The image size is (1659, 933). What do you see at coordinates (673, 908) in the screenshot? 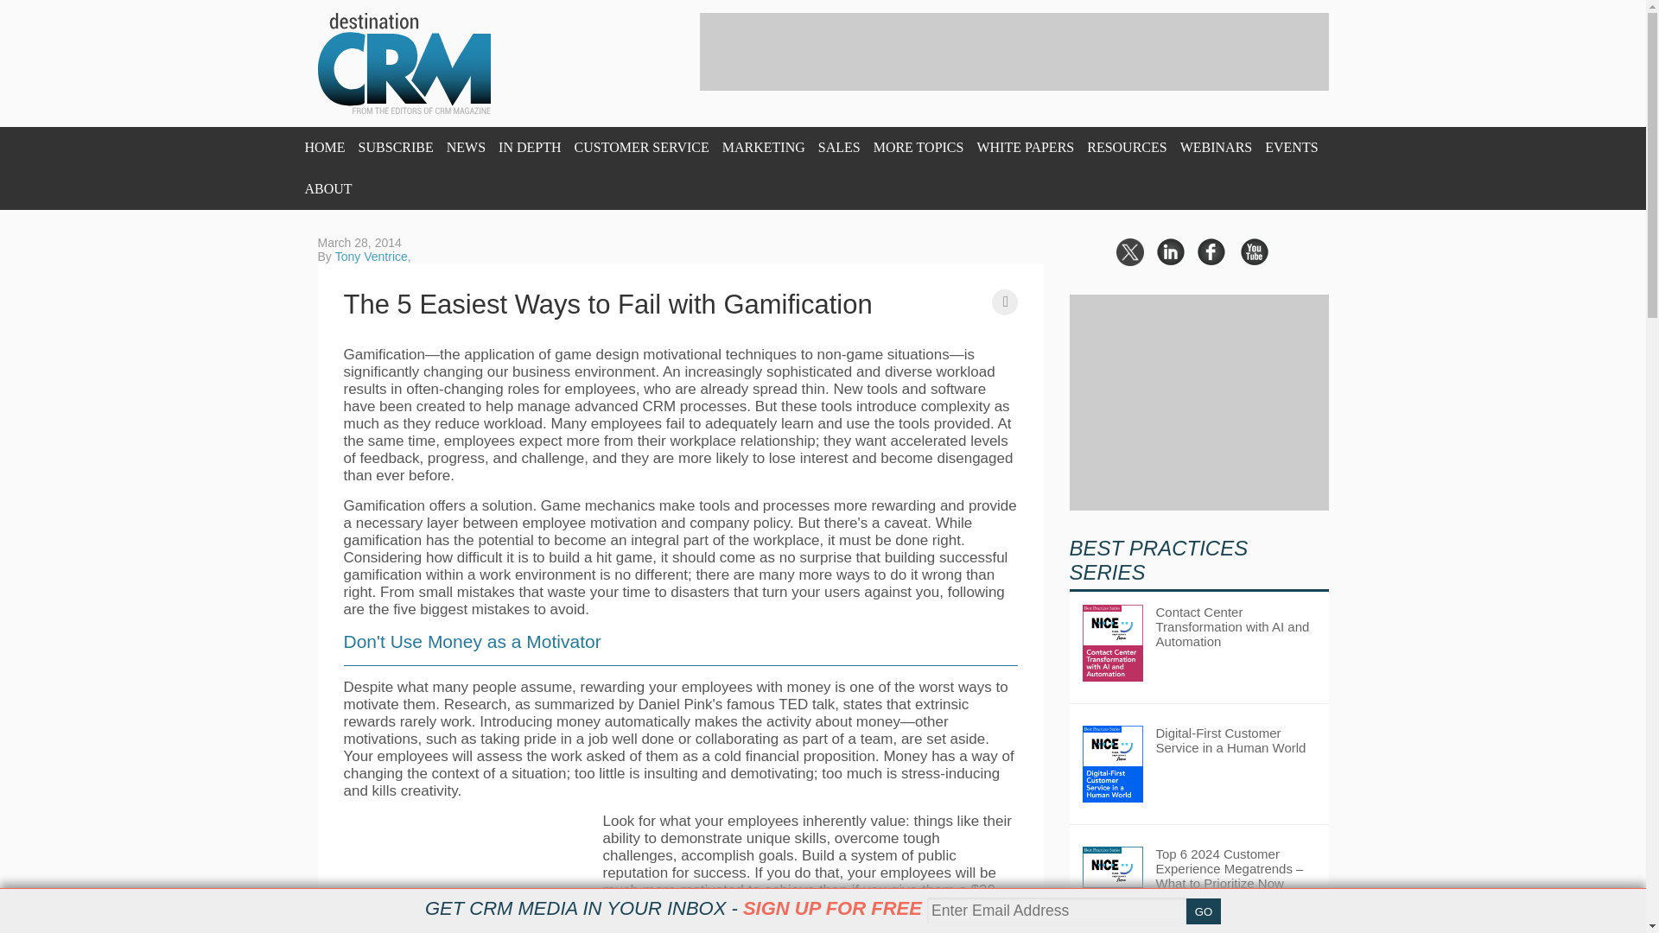
I see `GET CRM MEDIA IN YOUR INBOX - SIGN UP FOR FREE` at bounding box center [673, 908].